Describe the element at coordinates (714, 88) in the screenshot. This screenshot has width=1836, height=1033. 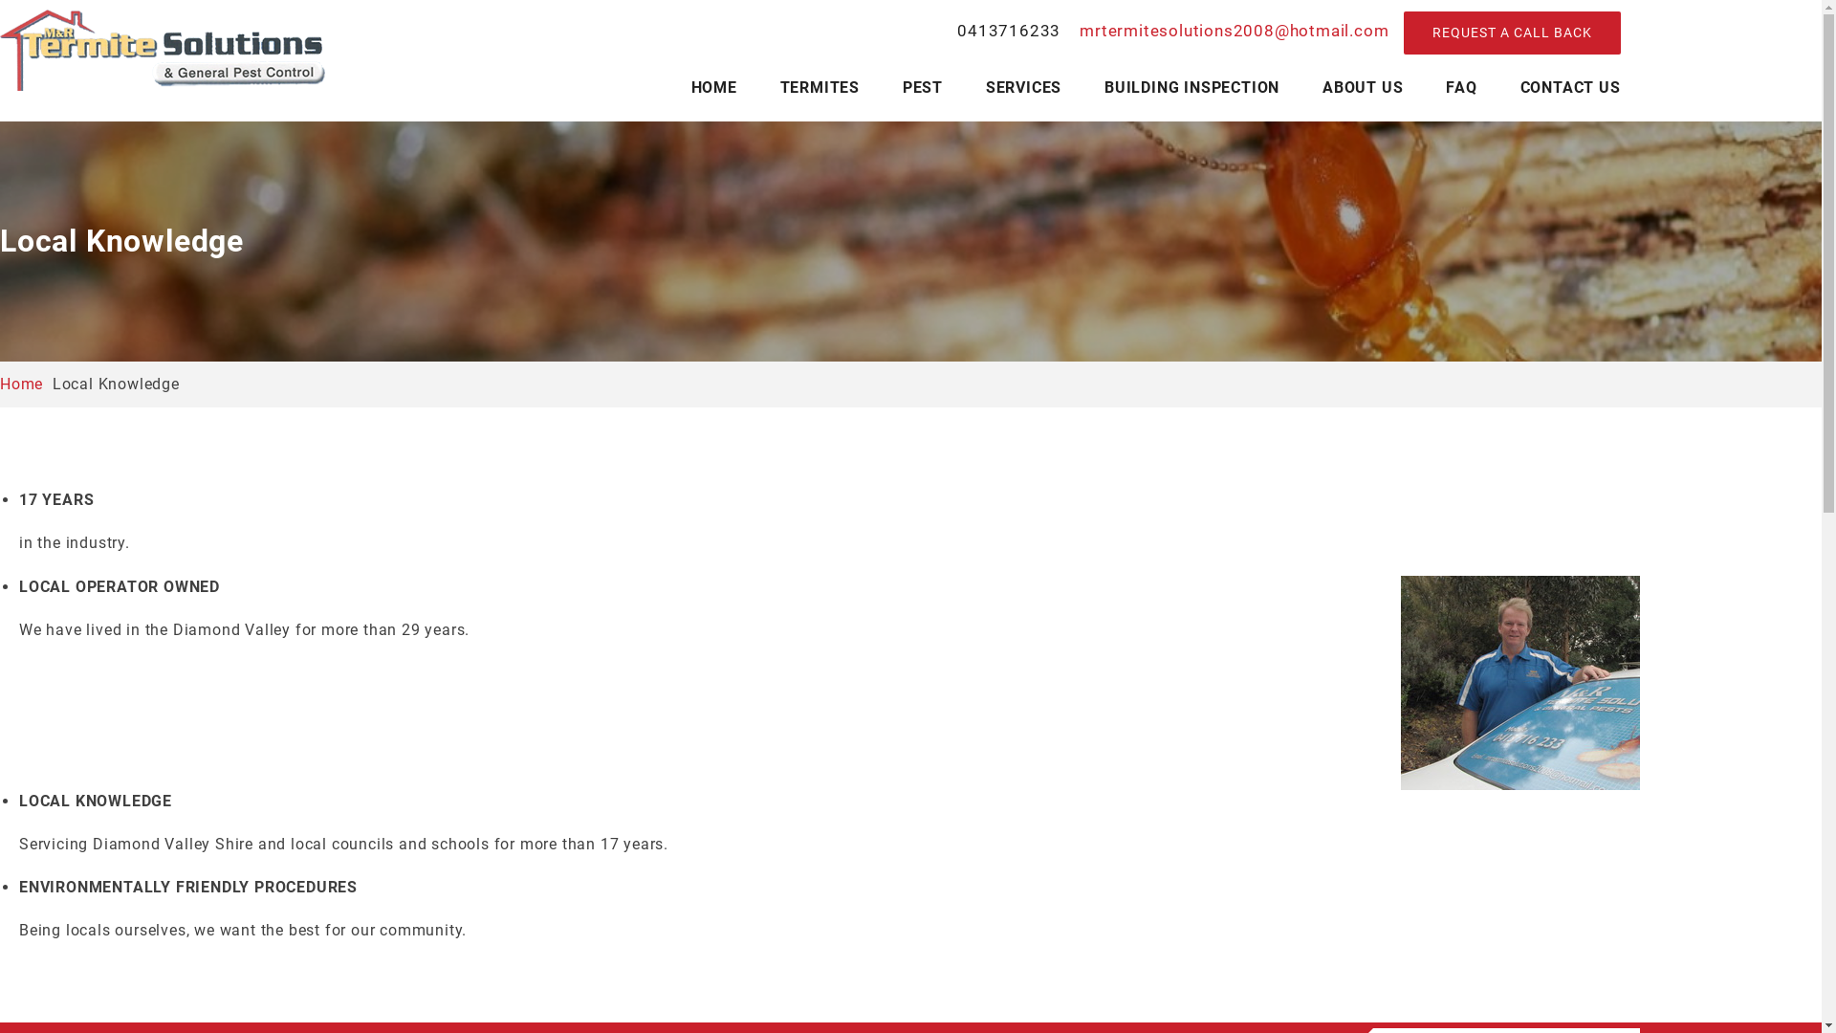
I see `HOME` at that location.